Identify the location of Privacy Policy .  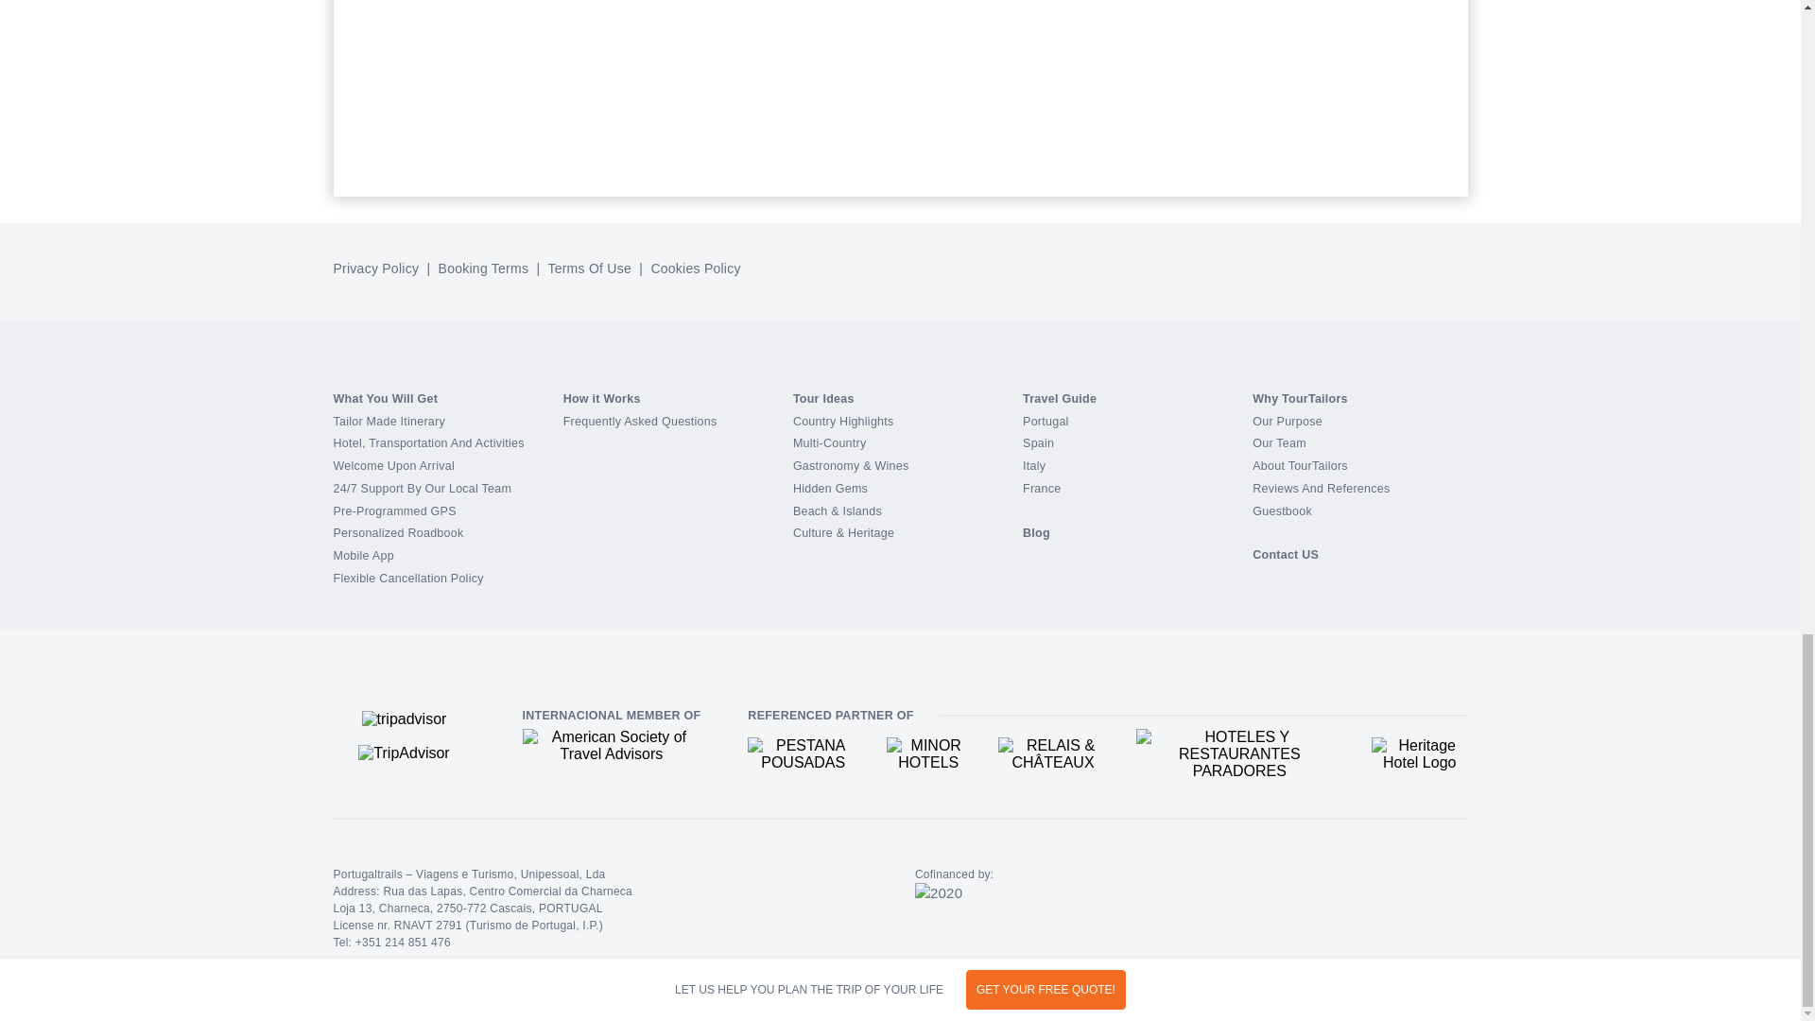
(377, 268).